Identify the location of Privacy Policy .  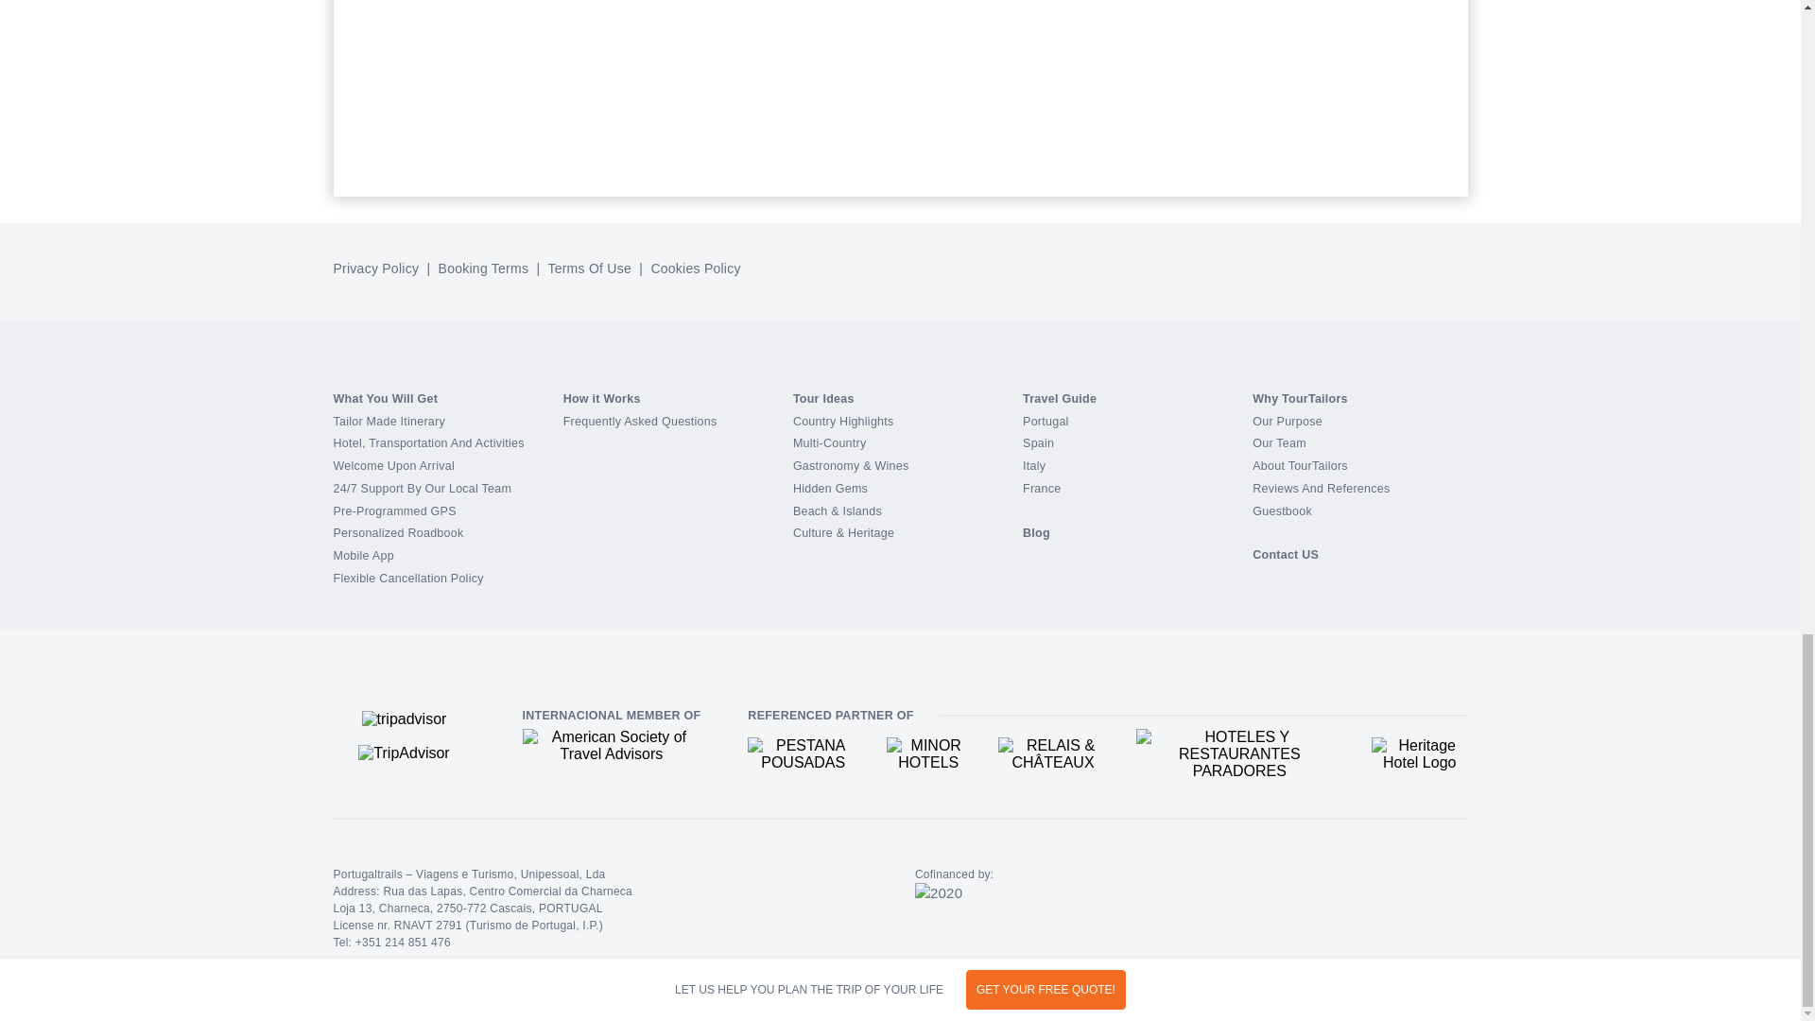
(377, 268).